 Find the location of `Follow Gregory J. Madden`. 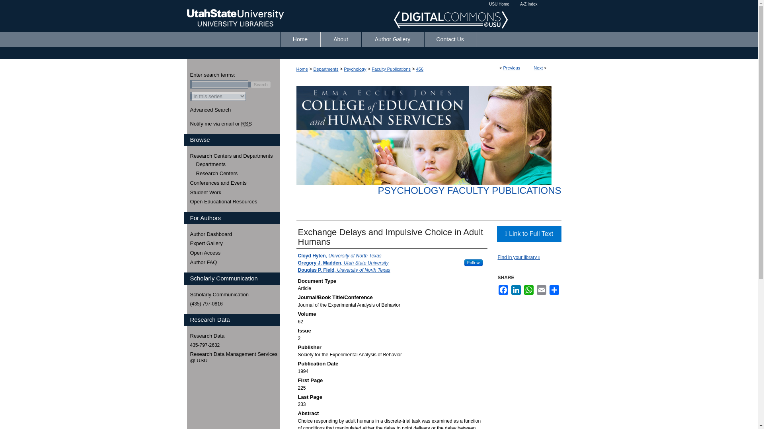

Follow Gregory J. Madden is located at coordinates (474, 263).